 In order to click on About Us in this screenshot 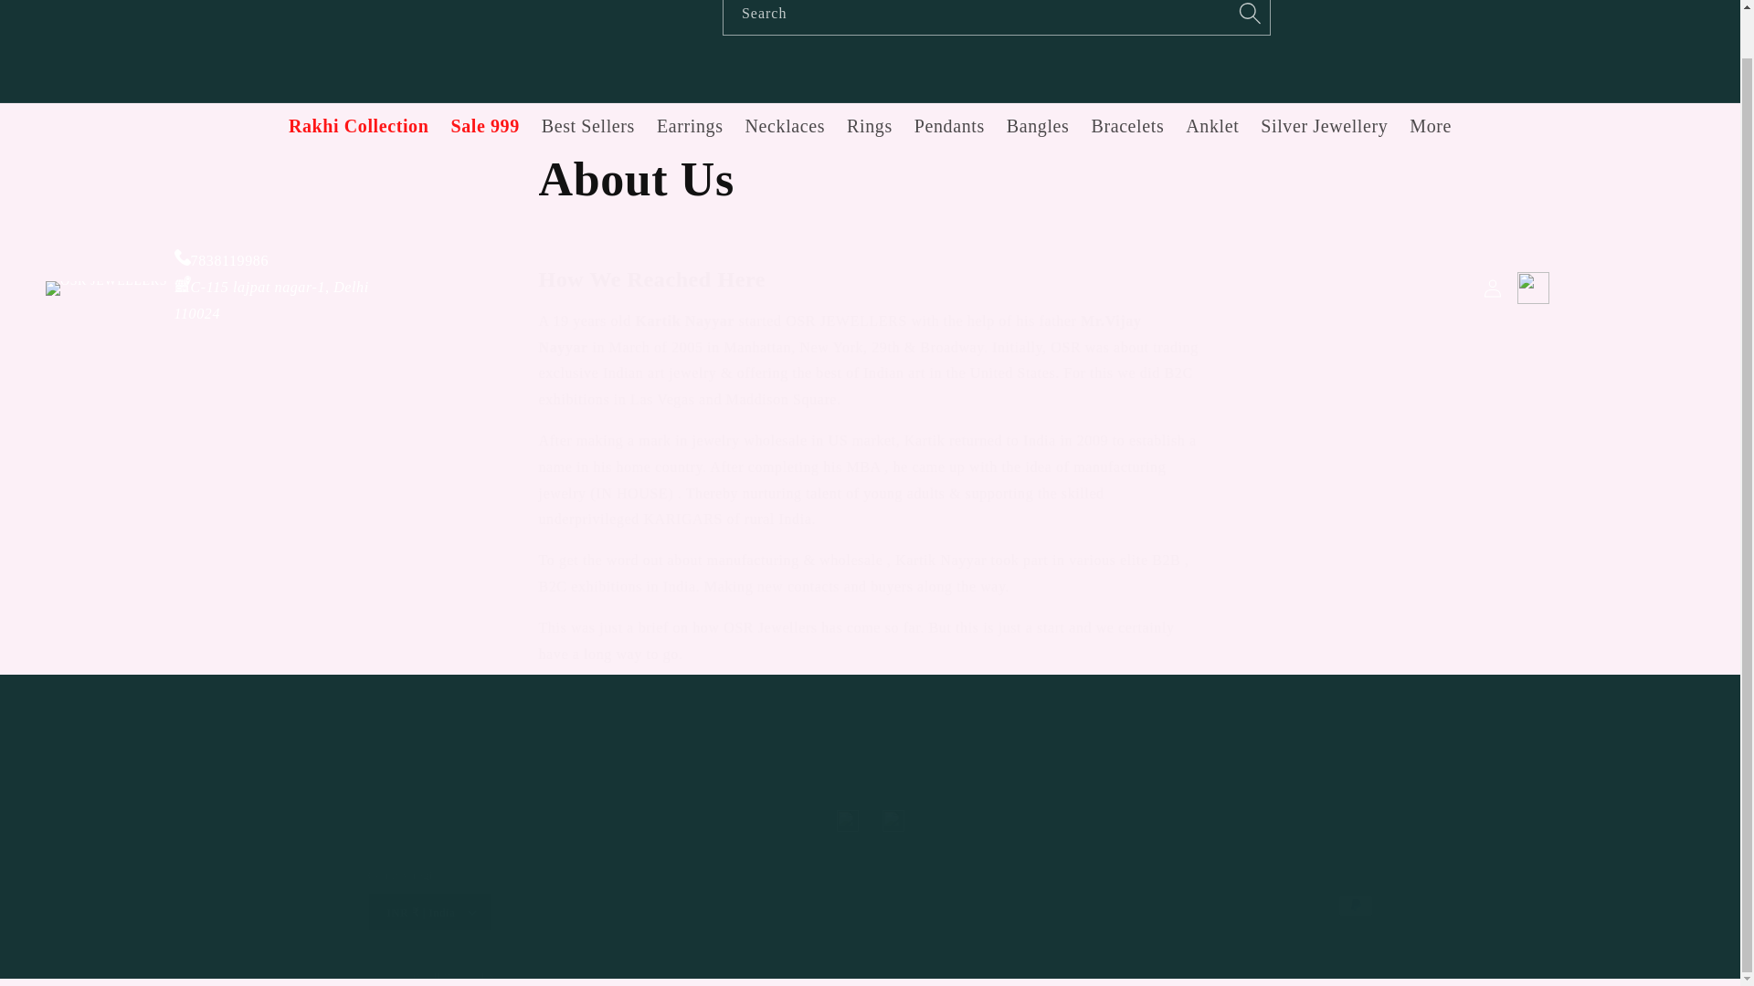, I will do `click(870, 180)`.